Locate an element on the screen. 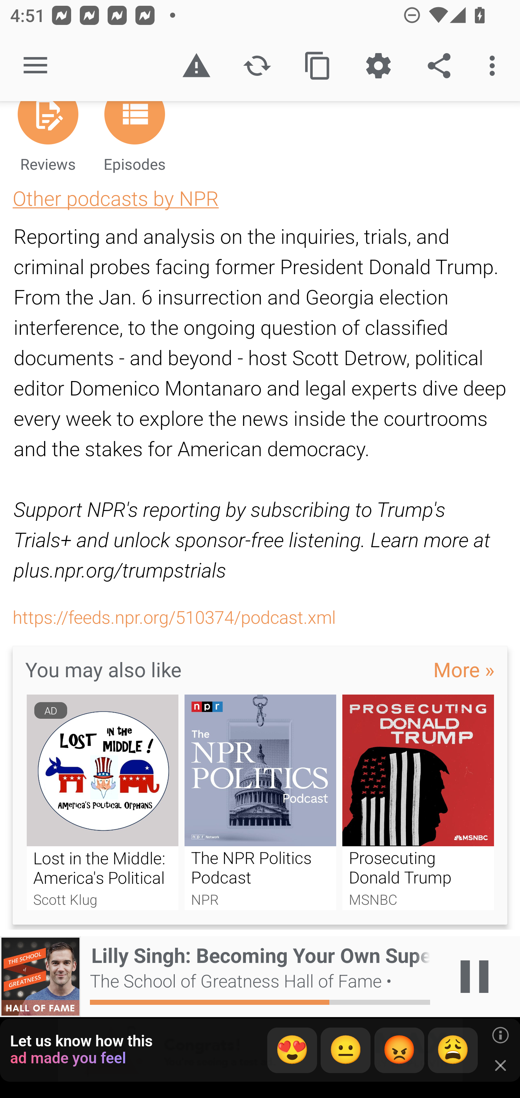  The NPR Politics Podcast NPR is located at coordinates (260, 803).